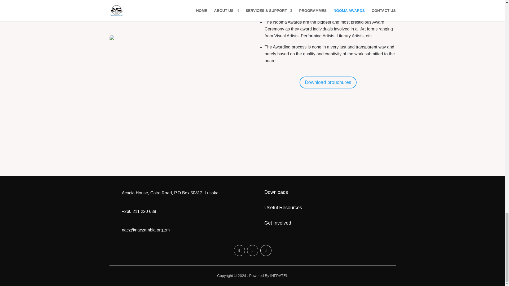 Image resolution: width=509 pixels, height=286 pixels. What do you see at coordinates (328, 82) in the screenshot?
I see `Download brouchures` at bounding box center [328, 82].